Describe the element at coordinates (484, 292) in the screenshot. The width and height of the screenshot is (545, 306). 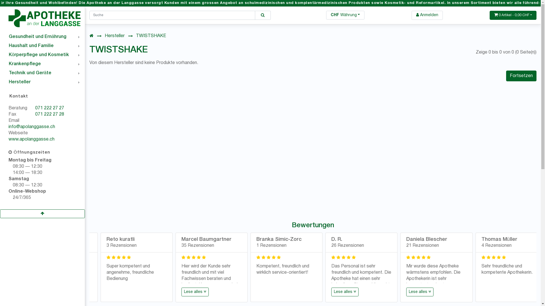
I see `Lese alles` at that location.